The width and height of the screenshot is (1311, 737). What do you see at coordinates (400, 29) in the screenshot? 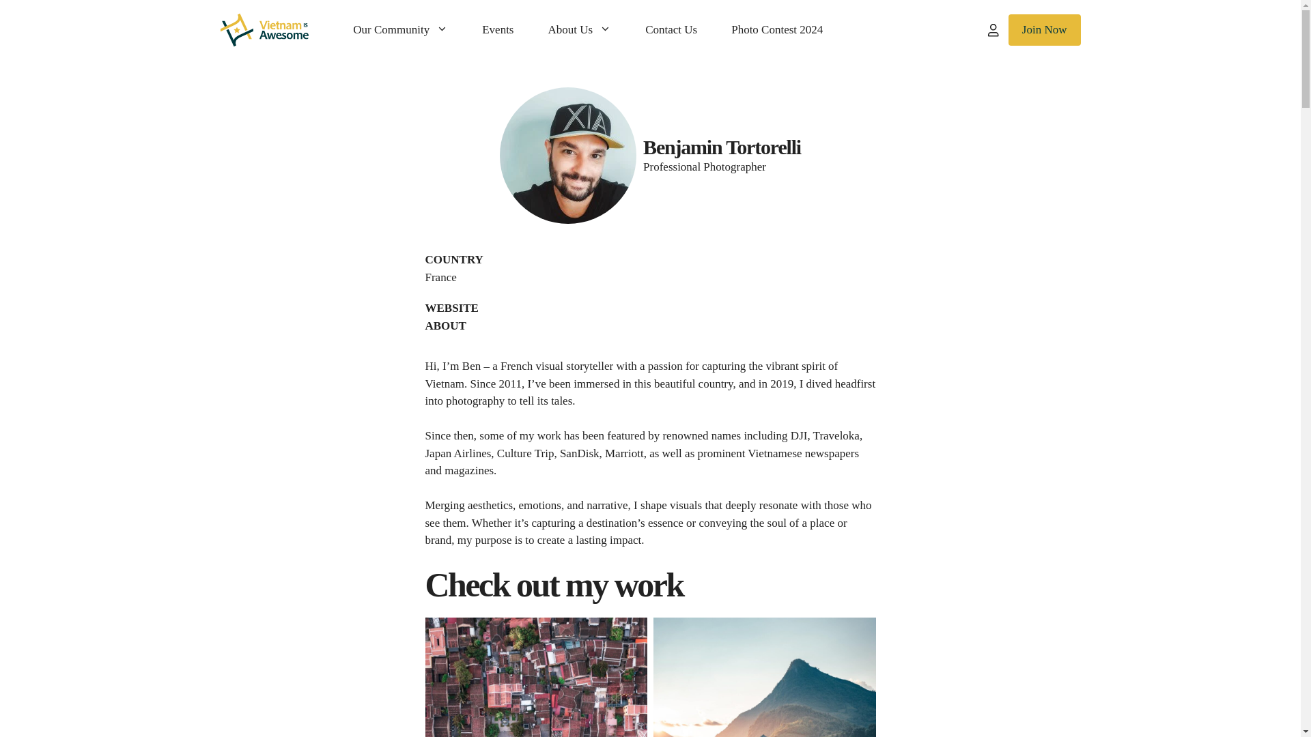
I see `Our Community` at bounding box center [400, 29].